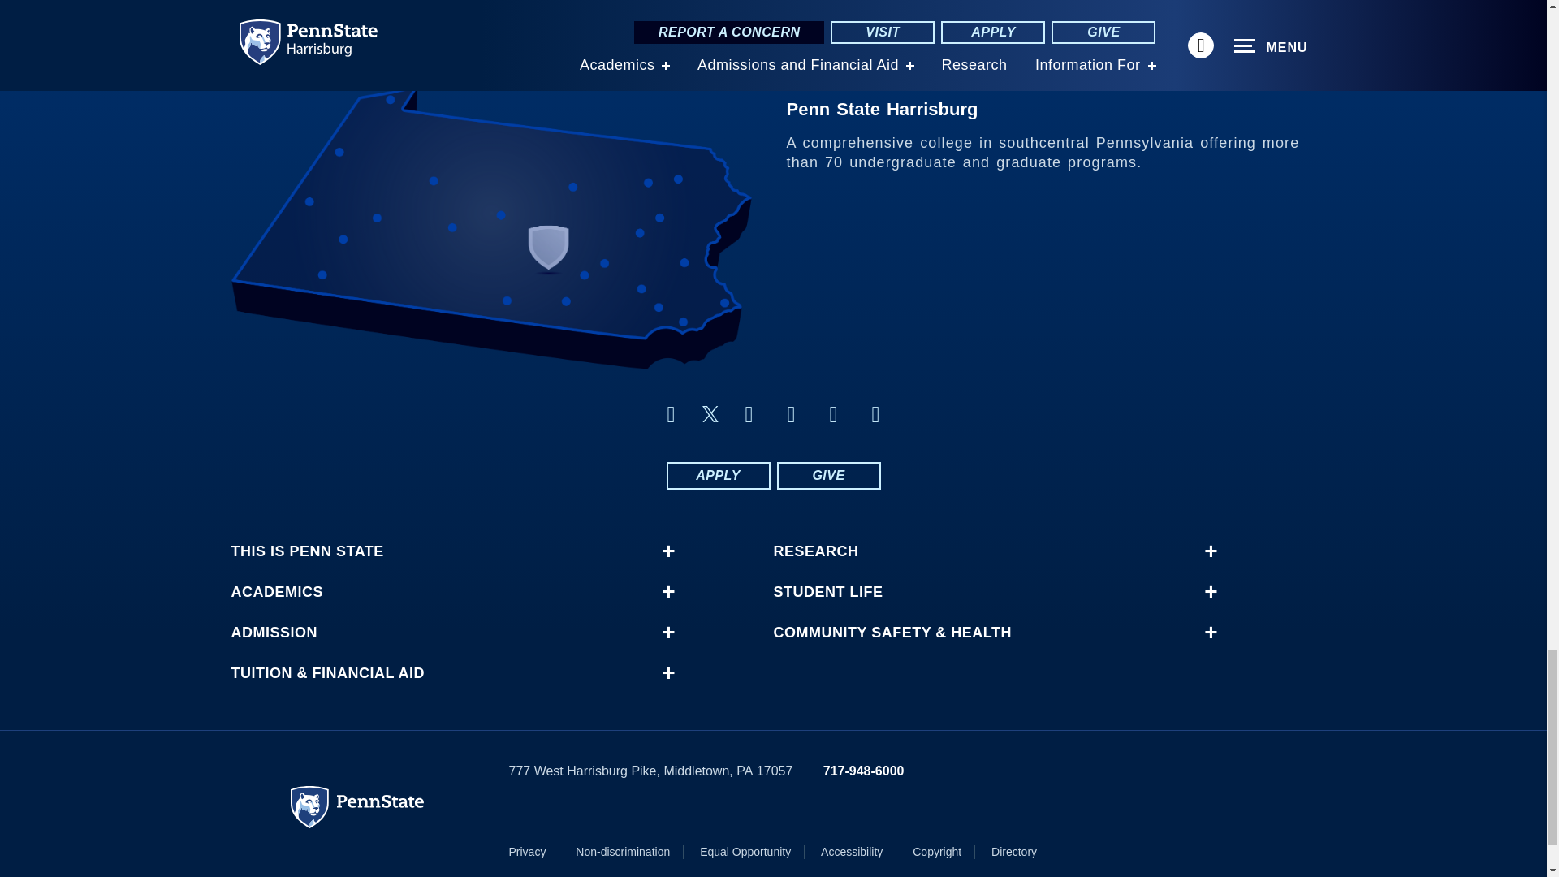 This screenshot has width=1559, height=877. I want to click on flickr, so click(791, 414).